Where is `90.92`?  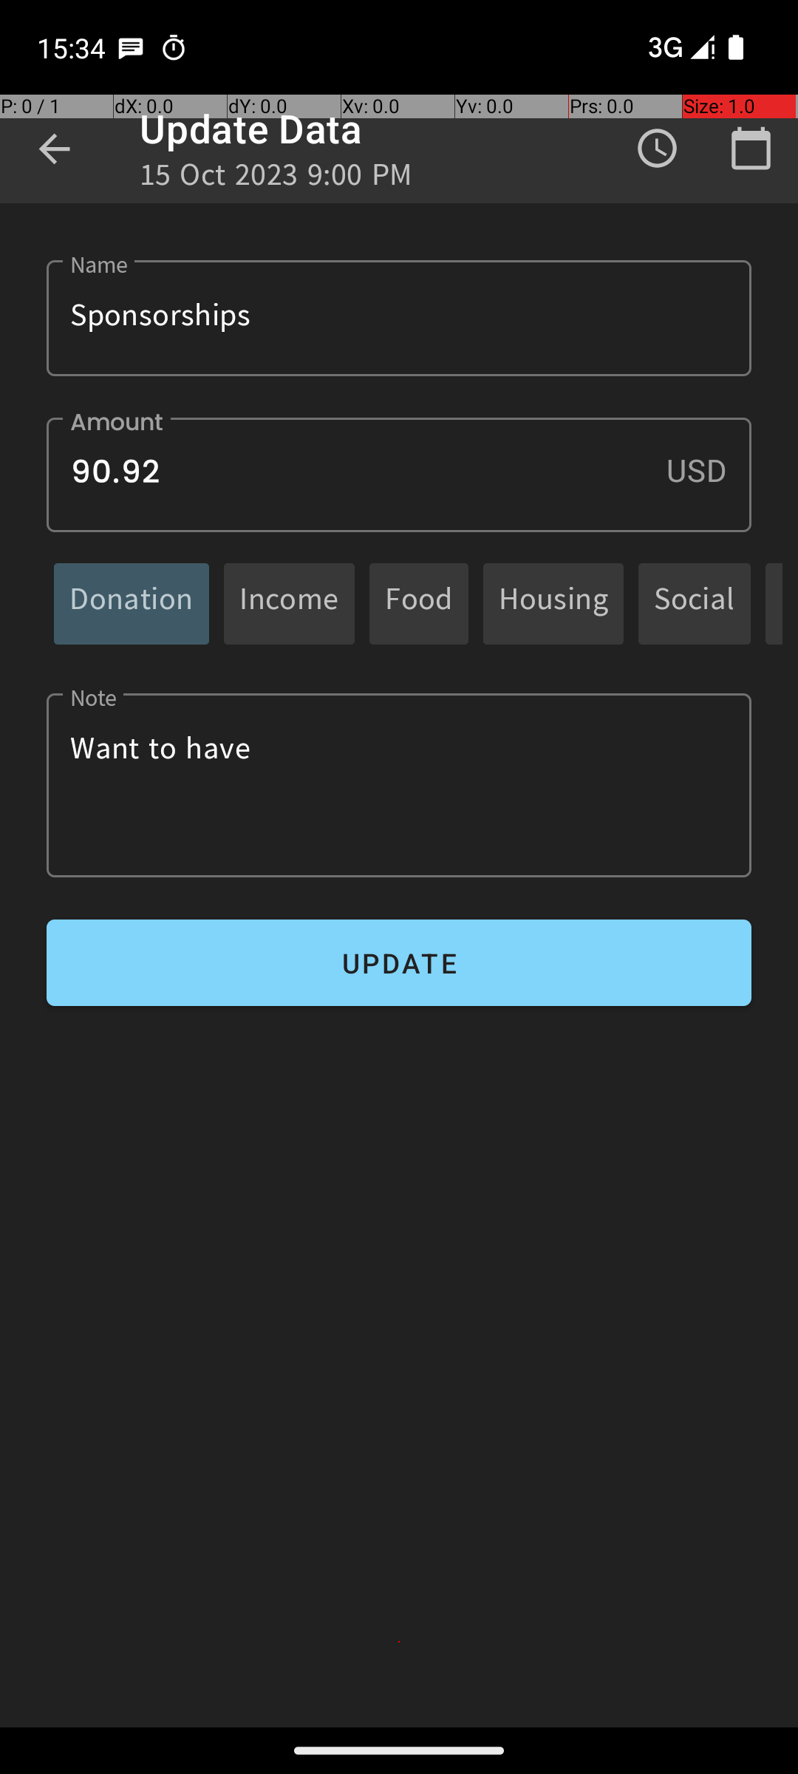 90.92 is located at coordinates (399, 475).